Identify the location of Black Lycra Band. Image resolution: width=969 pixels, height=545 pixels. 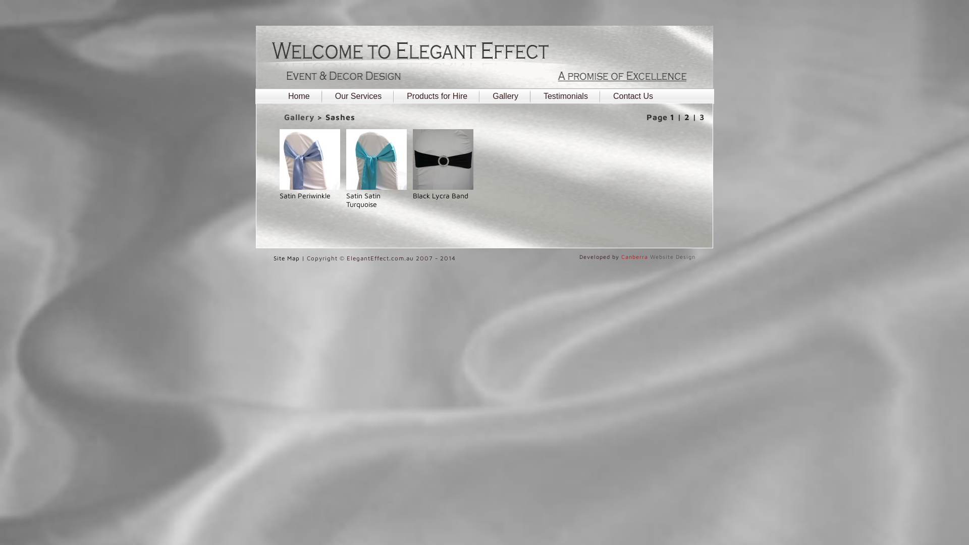
(443, 191).